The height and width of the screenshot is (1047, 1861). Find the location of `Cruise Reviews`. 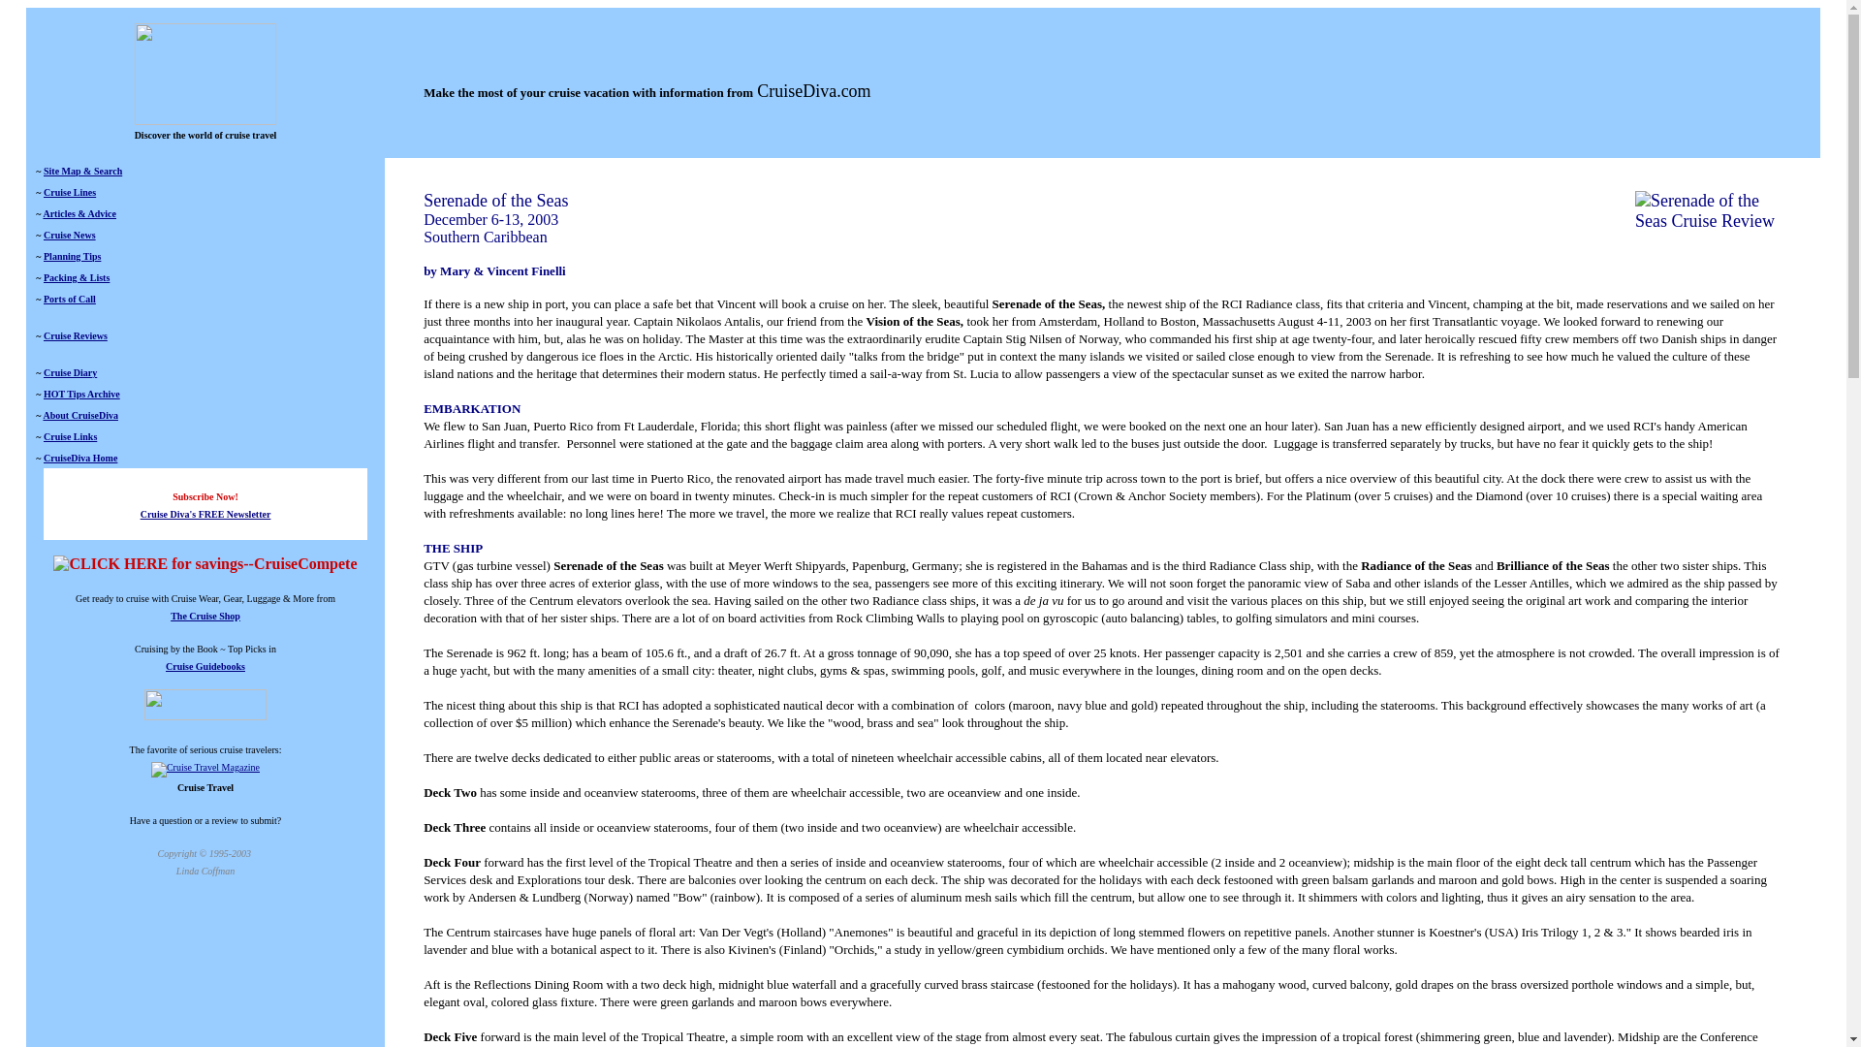

Cruise Reviews is located at coordinates (76, 335).